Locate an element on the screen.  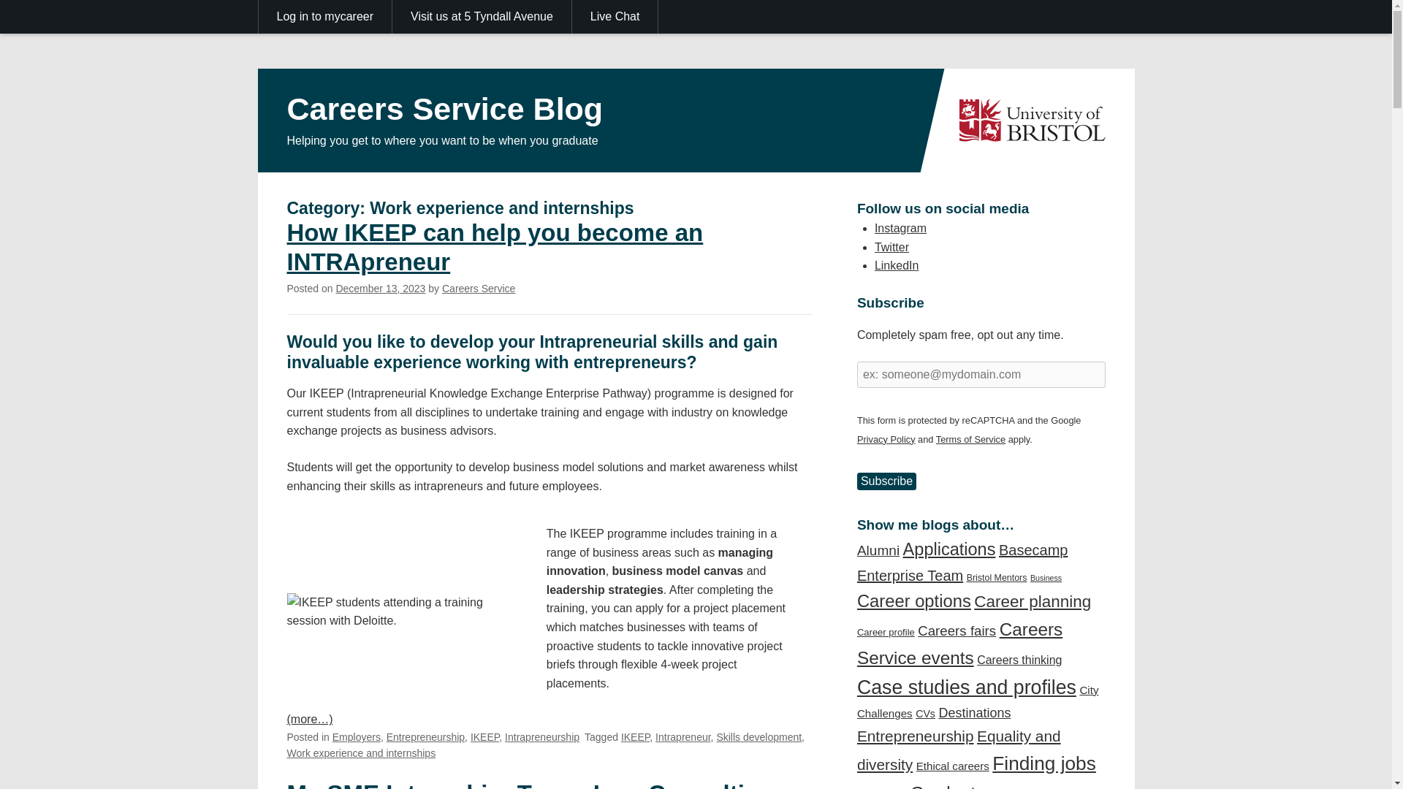
Intrapreneur is located at coordinates (683, 737).